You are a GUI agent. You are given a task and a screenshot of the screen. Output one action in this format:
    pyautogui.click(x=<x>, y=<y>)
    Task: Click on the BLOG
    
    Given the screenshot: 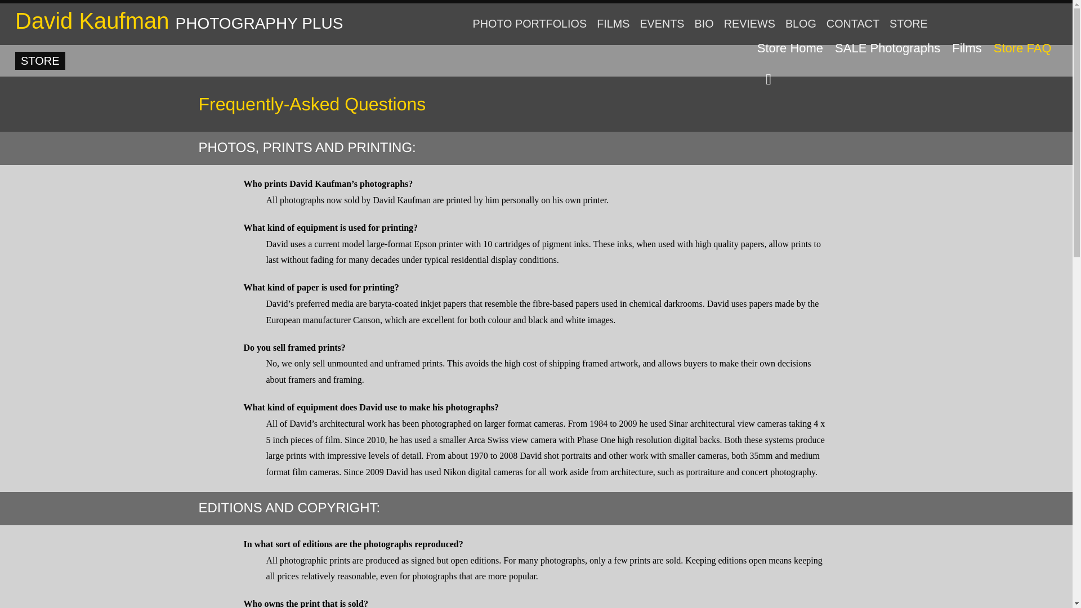 What is the action you would take?
    pyautogui.click(x=801, y=24)
    